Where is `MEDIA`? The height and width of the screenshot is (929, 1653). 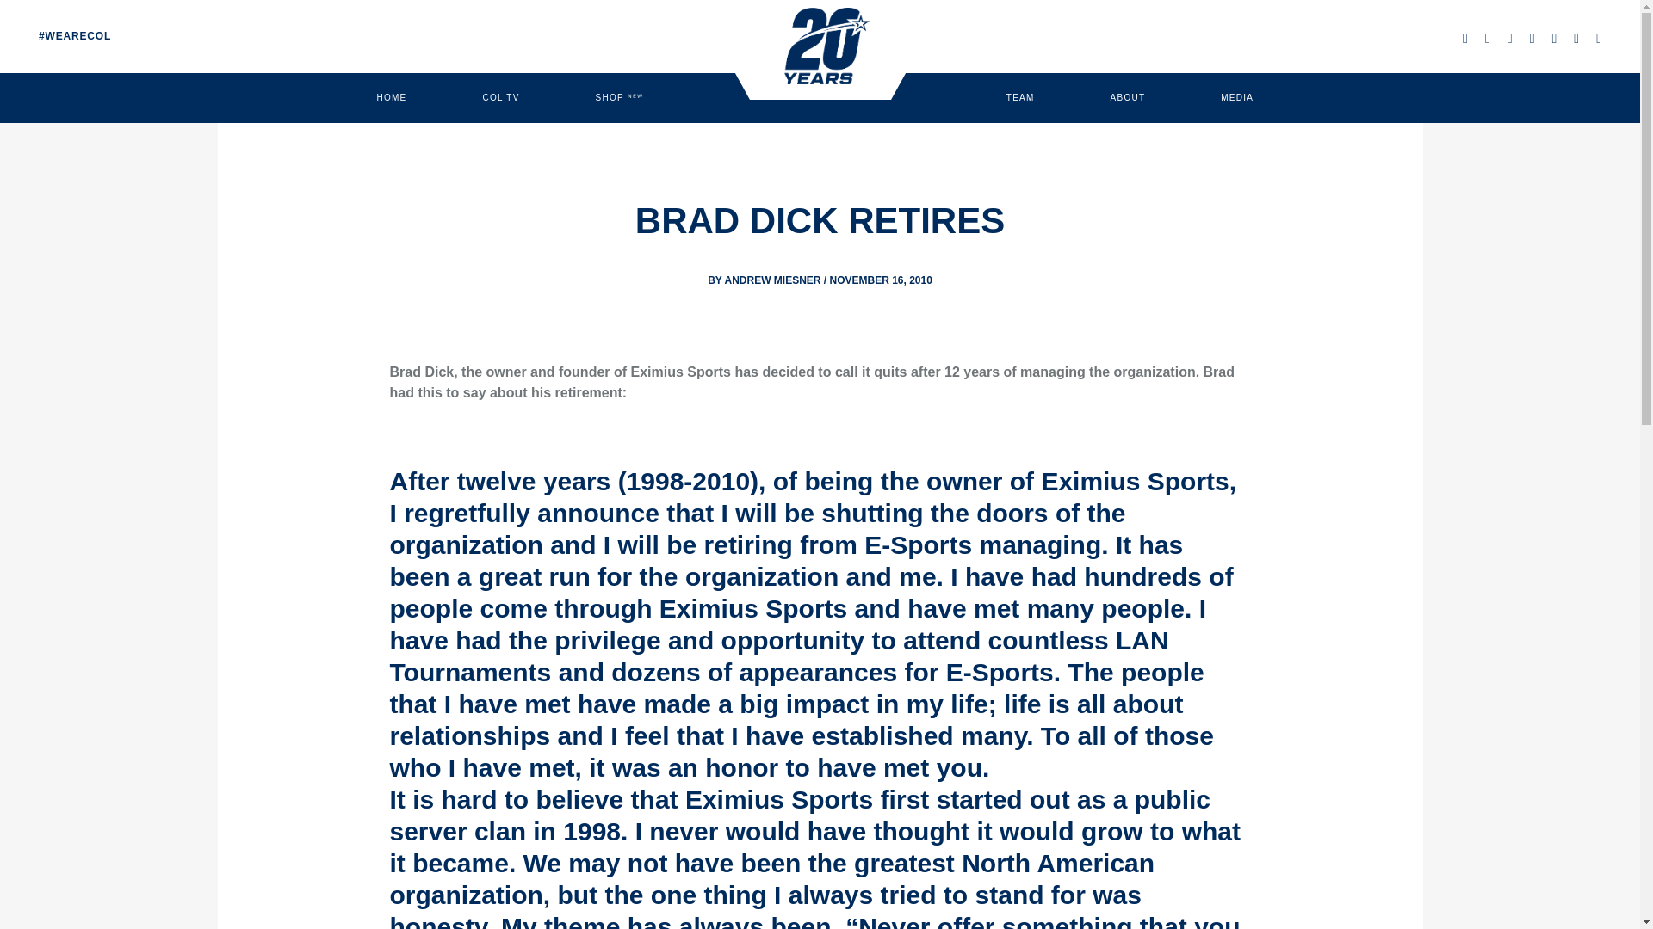 MEDIA is located at coordinates (1236, 98).